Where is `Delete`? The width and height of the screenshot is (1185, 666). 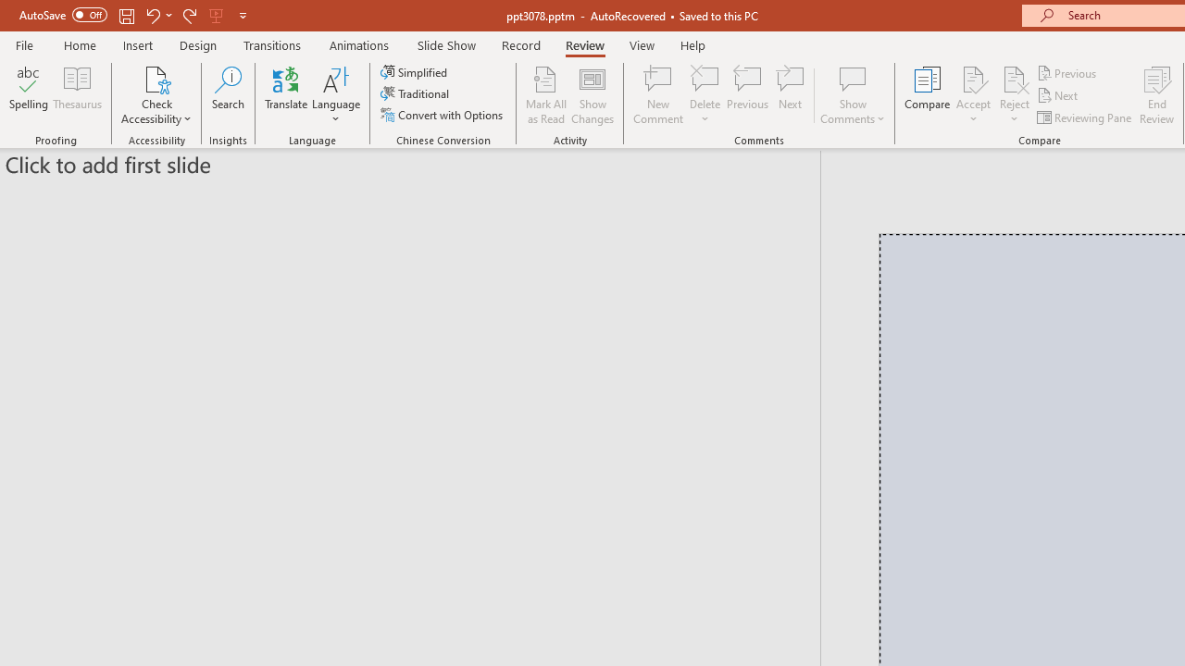
Delete is located at coordinates (705, 78).